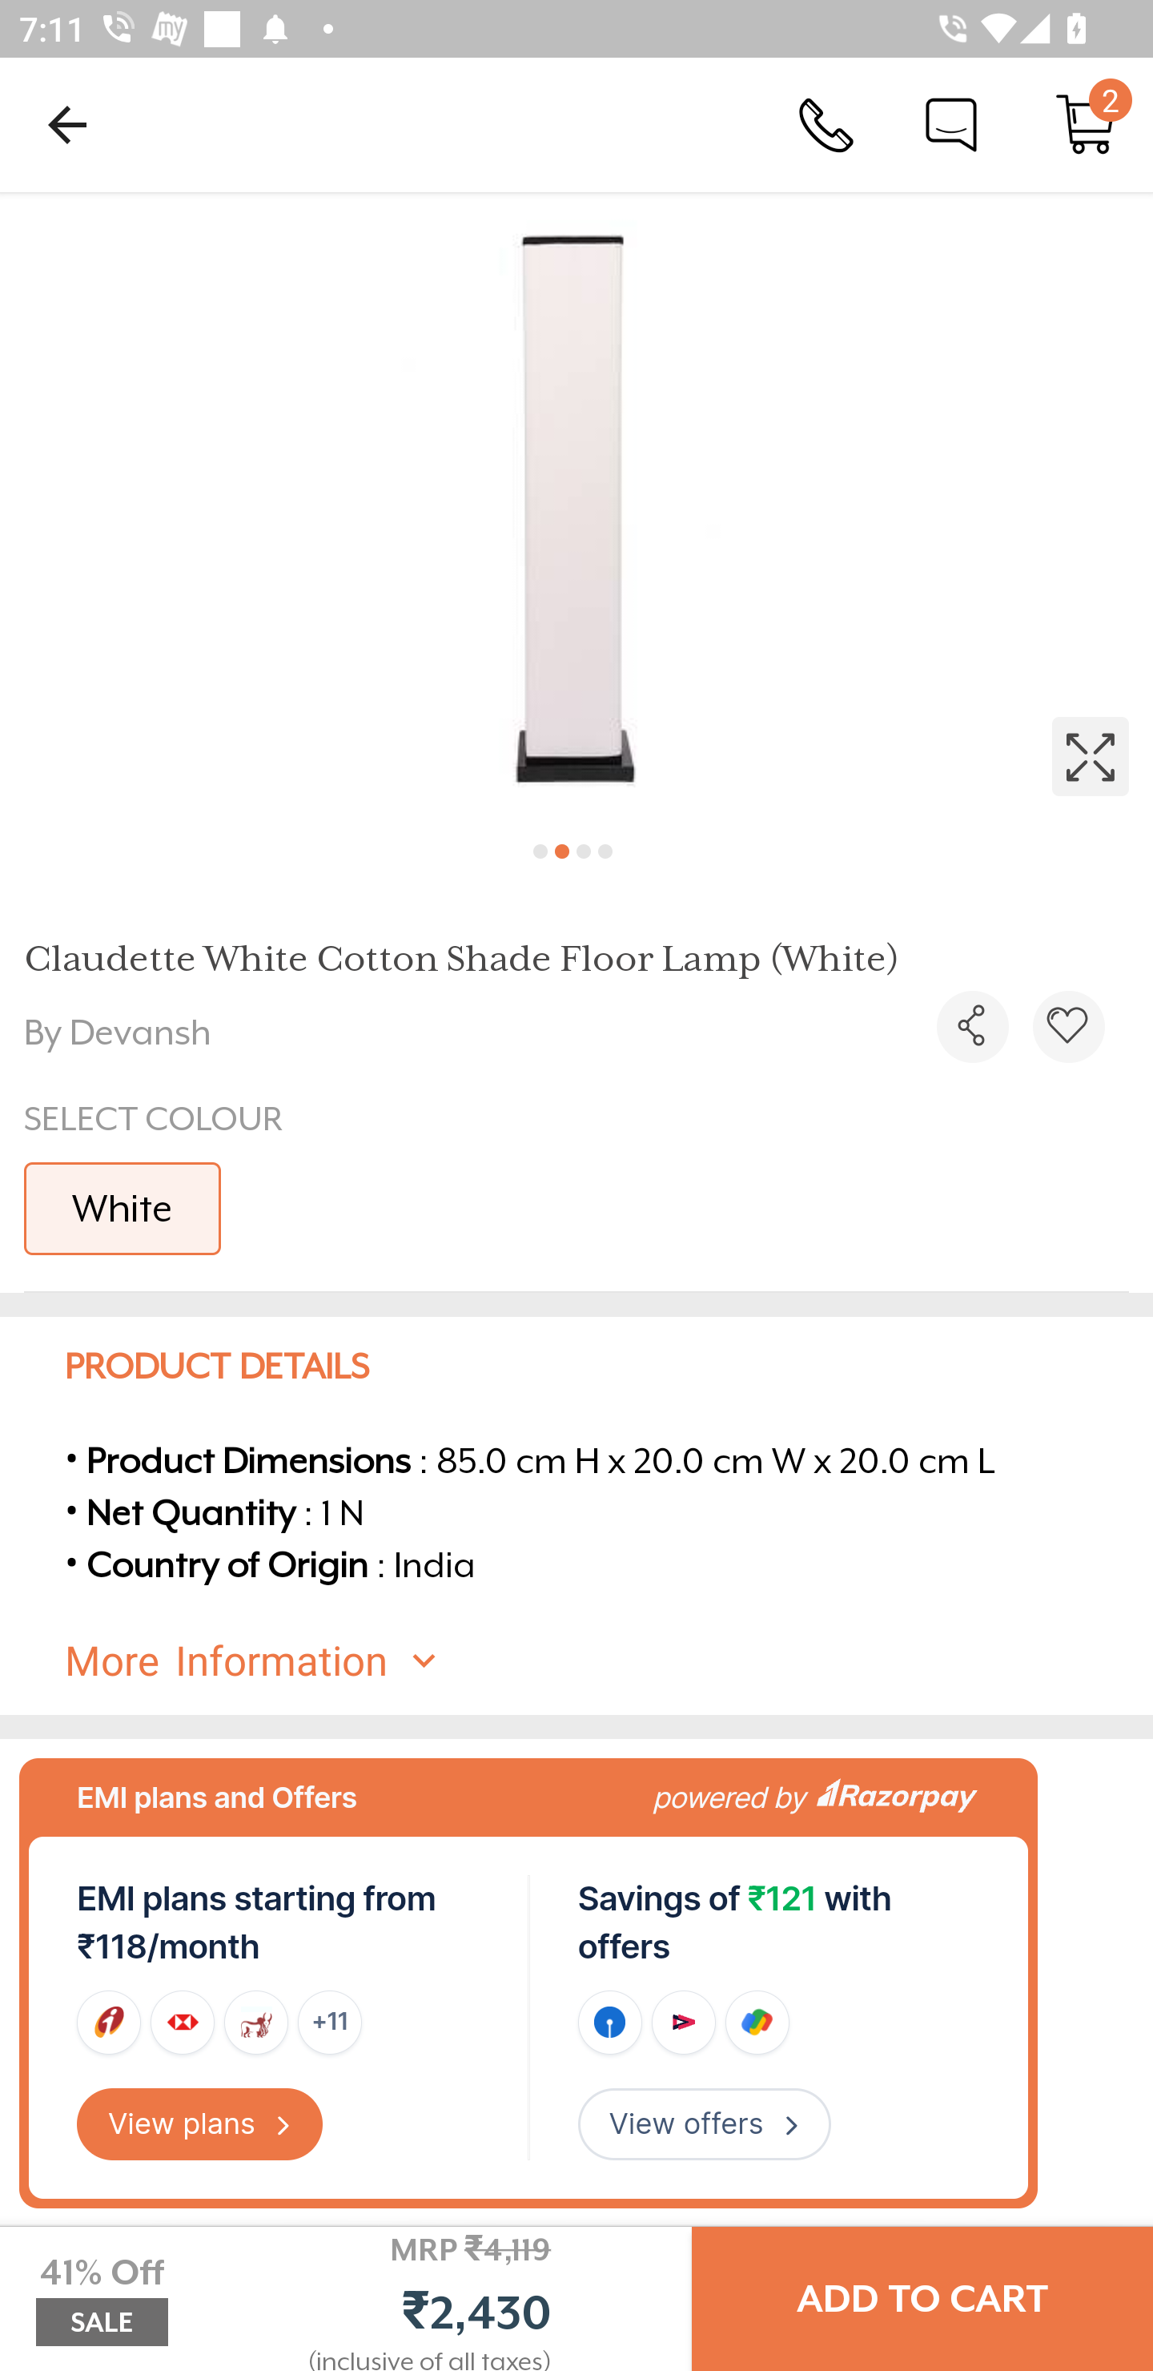  I want to click on White, so click(123, 1208).